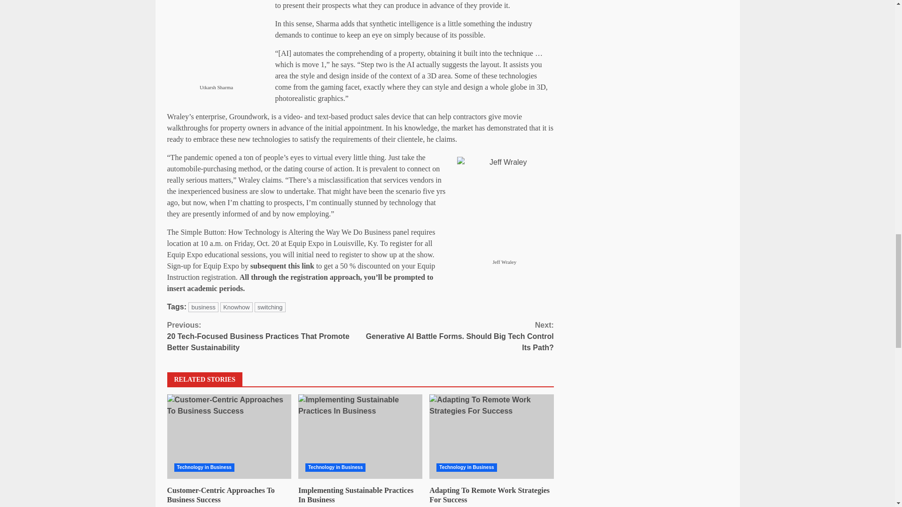  What do you see at coordinates (360, 437) in the screenshot?
I see `Implementing Sustainable Practices In Business` at bounding box center [360, 437].